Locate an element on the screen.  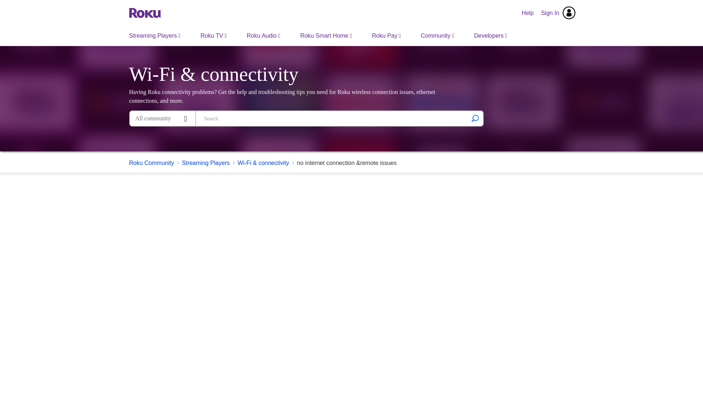
Roku Pay is located at coordinates (386, 35).